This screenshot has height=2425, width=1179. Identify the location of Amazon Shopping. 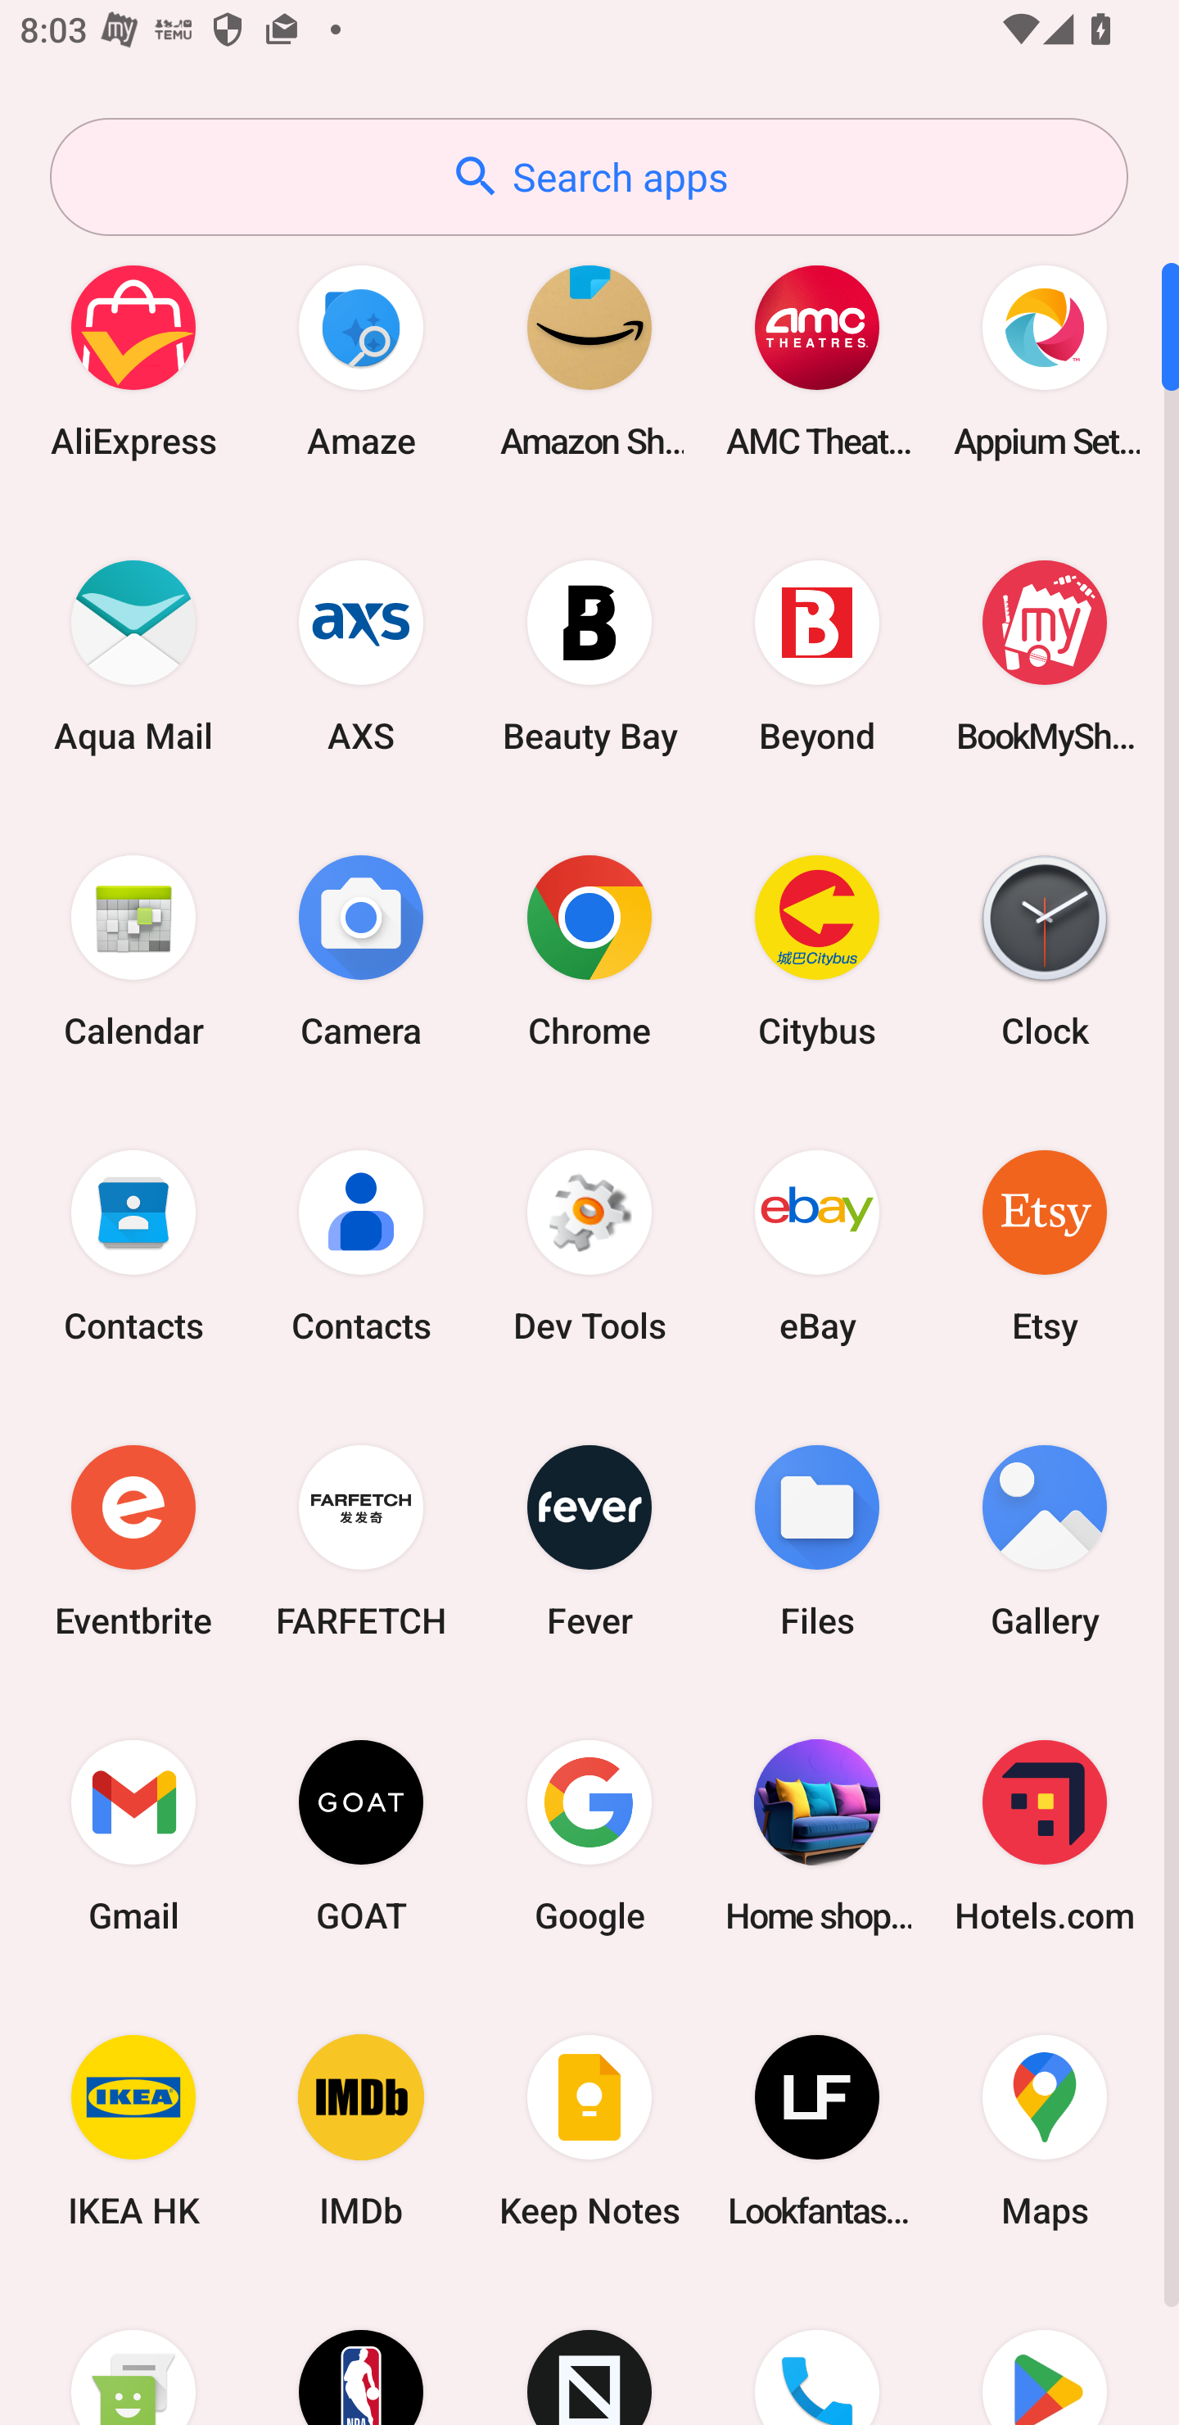
(589, 360).